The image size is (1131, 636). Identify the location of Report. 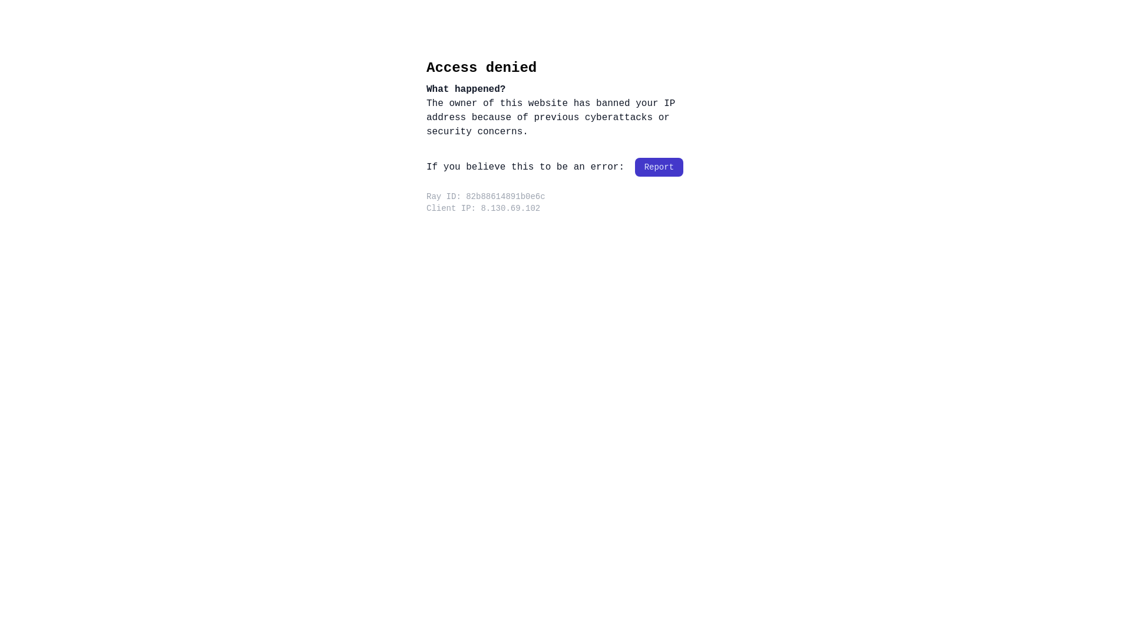
(659, 167).